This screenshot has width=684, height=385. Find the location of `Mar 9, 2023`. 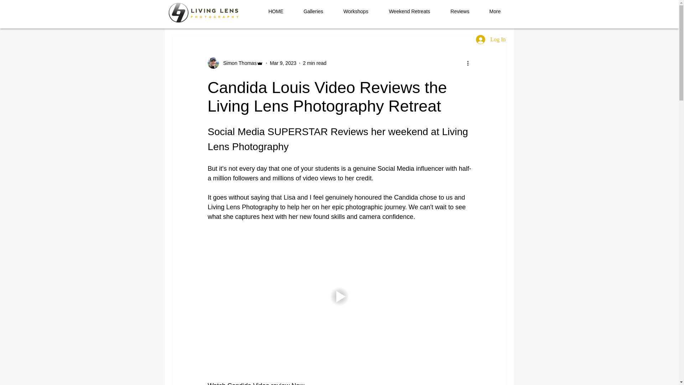

Mar 9, 2023 is located at coordinates (283, 63).